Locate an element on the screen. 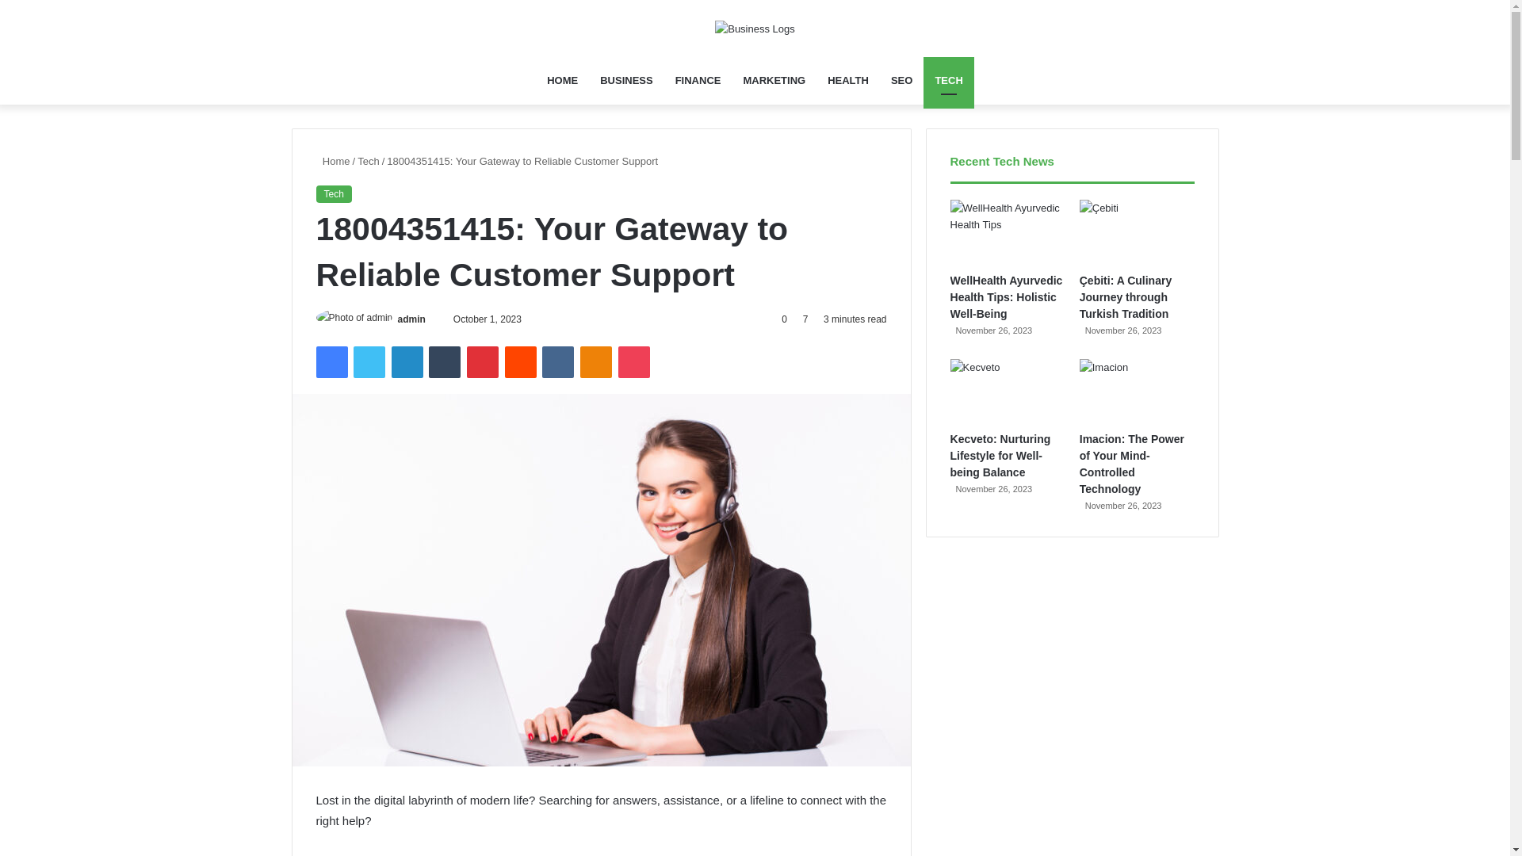 The image size is (1522, 856). Reddit is located at coordinates (521, 362).